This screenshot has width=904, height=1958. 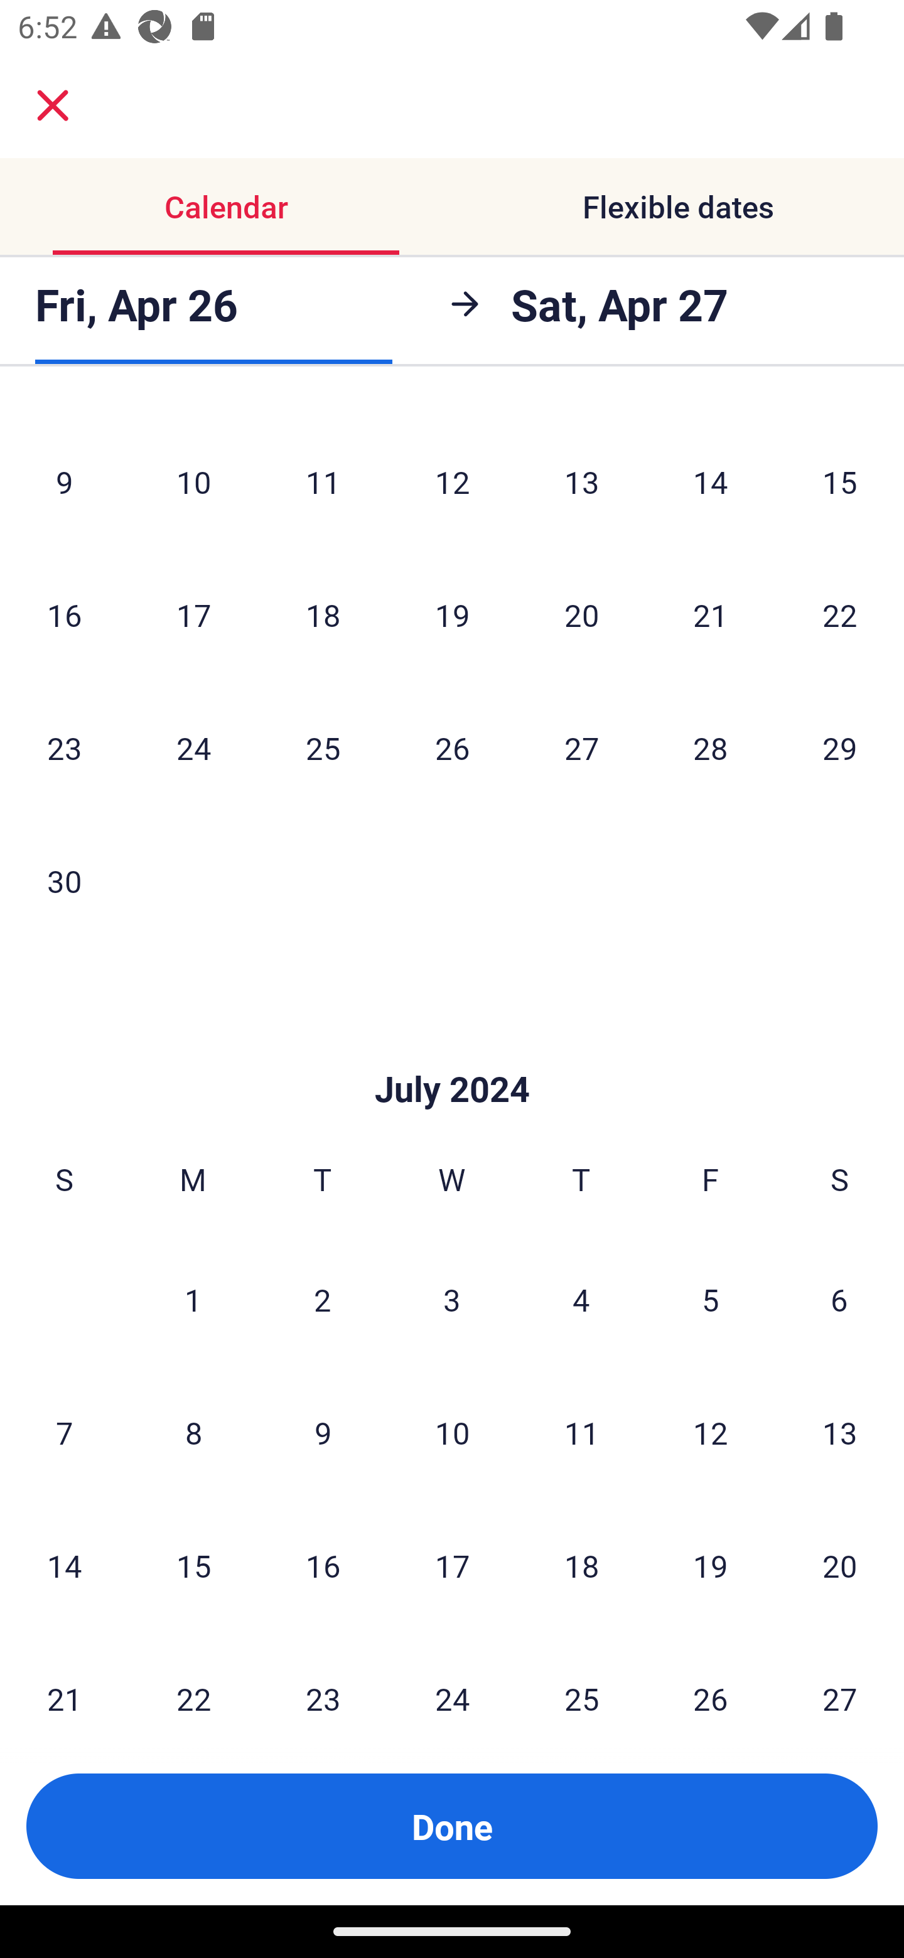 What do you see at coordinates (53, 105) in the screenshot?
I see `close.` at bounding box center [53, 105].